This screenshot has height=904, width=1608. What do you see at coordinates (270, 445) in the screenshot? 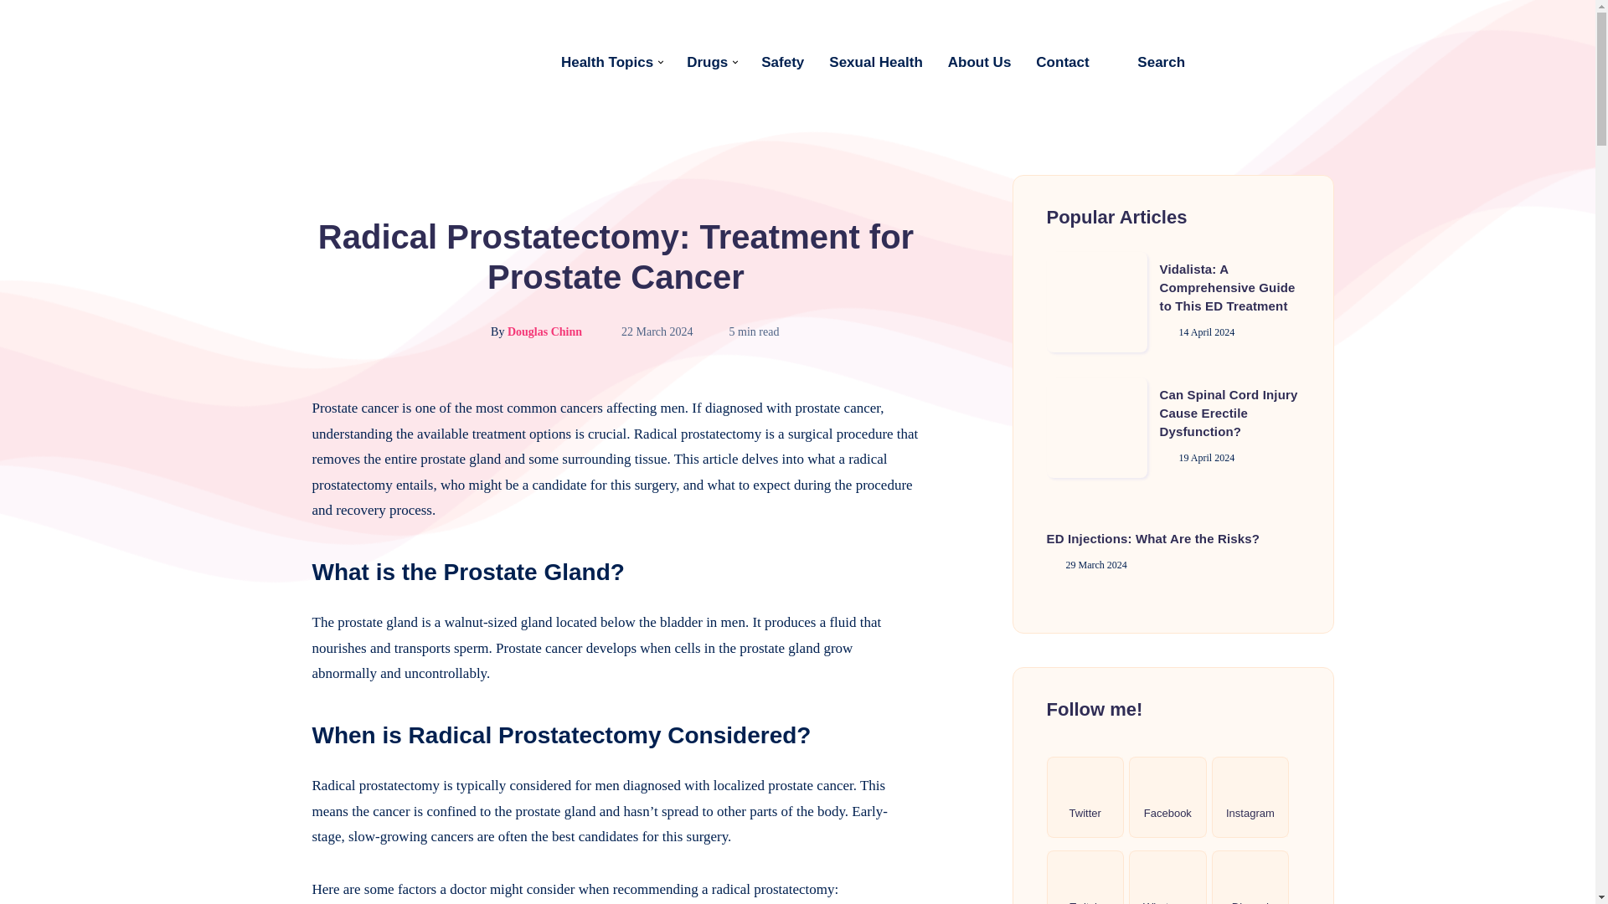
I see `Share on Twitter` at bounding box center [270, 445].